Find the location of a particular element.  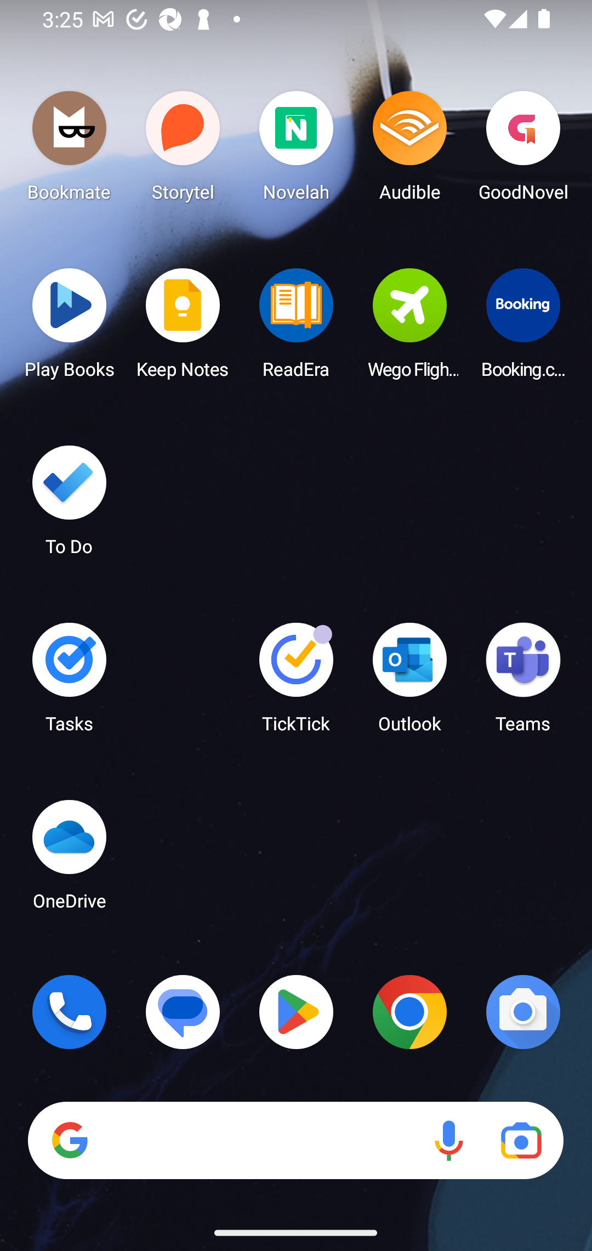

Storytel is located at coordinates (183, 150).